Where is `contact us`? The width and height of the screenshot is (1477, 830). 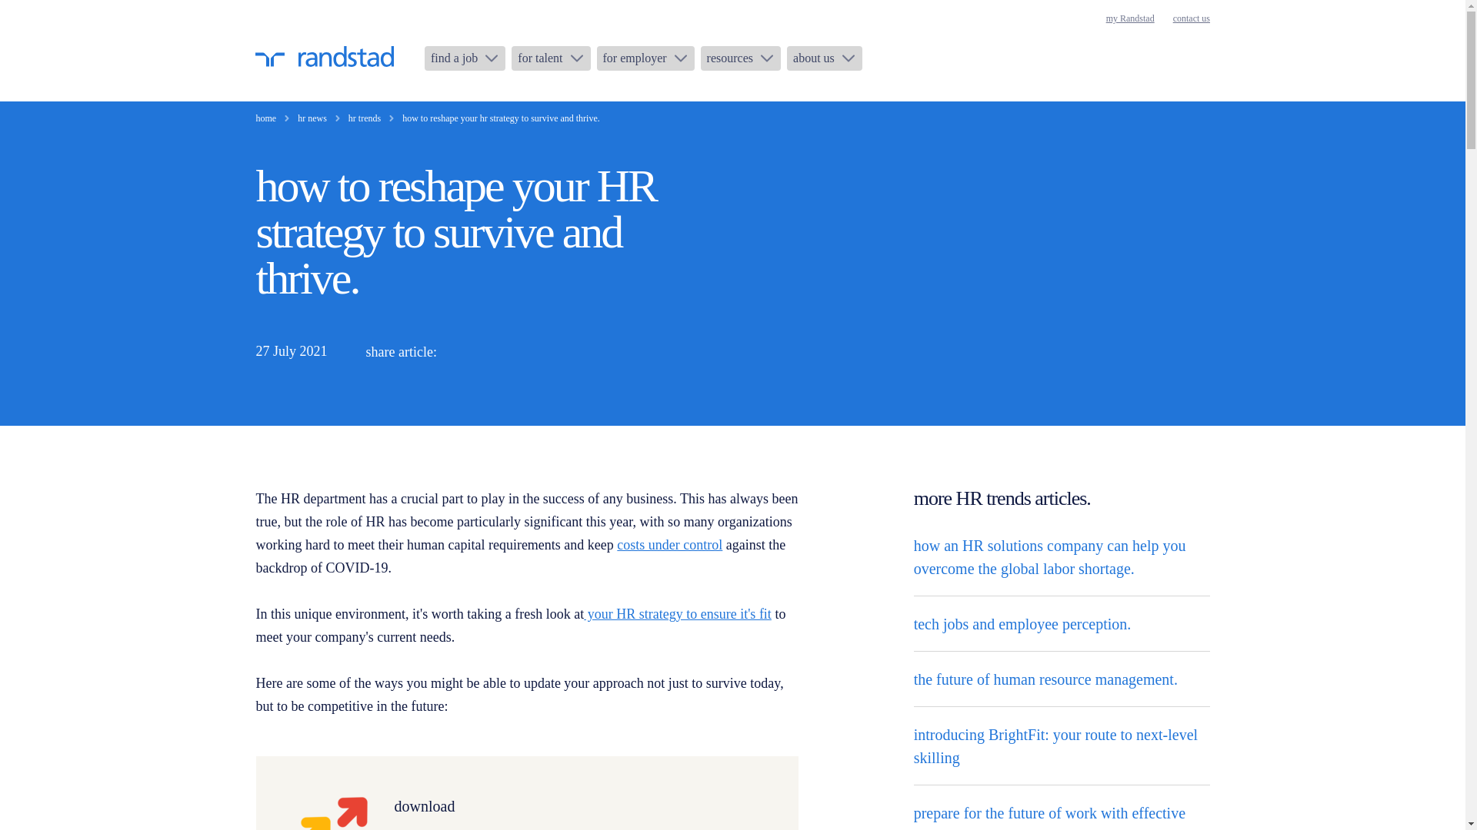
contact us is located at coordinates (1191, 18).